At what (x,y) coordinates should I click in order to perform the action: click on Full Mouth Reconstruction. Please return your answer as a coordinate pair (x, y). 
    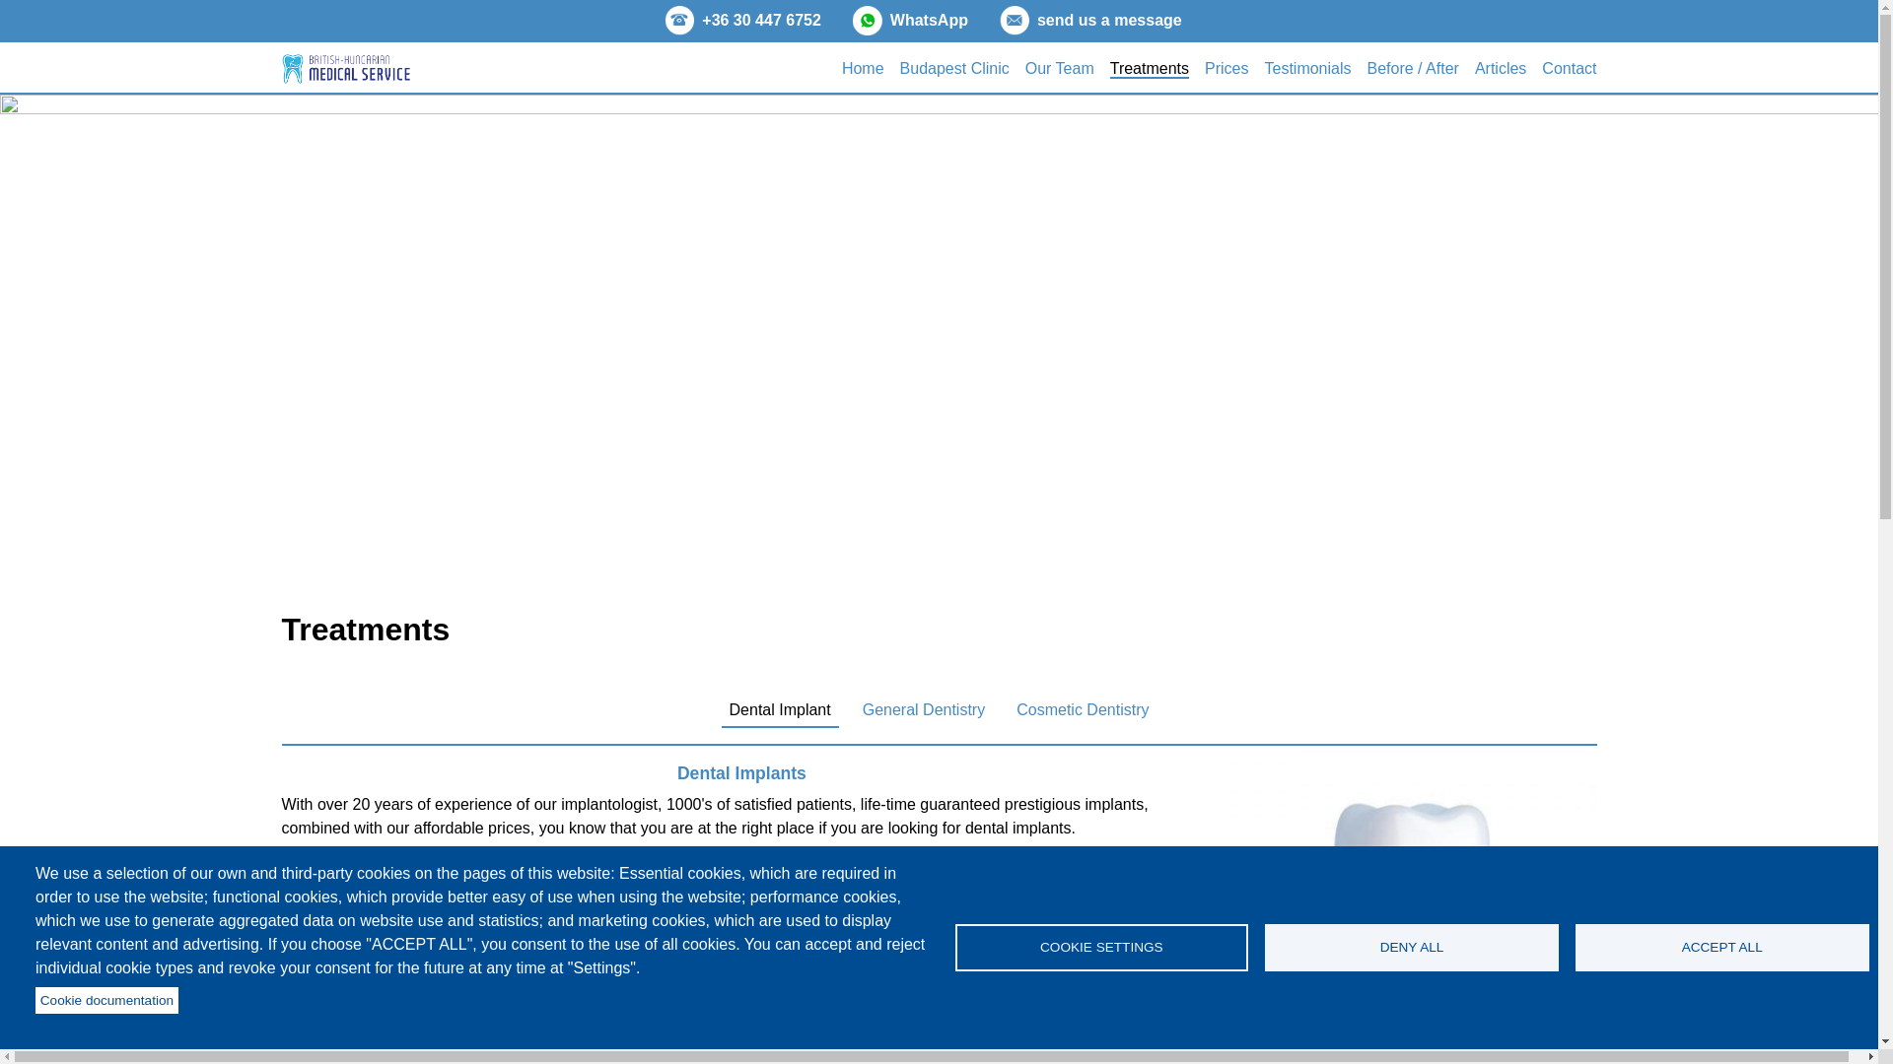
    Looking at the image, I should click on (1047, 932).